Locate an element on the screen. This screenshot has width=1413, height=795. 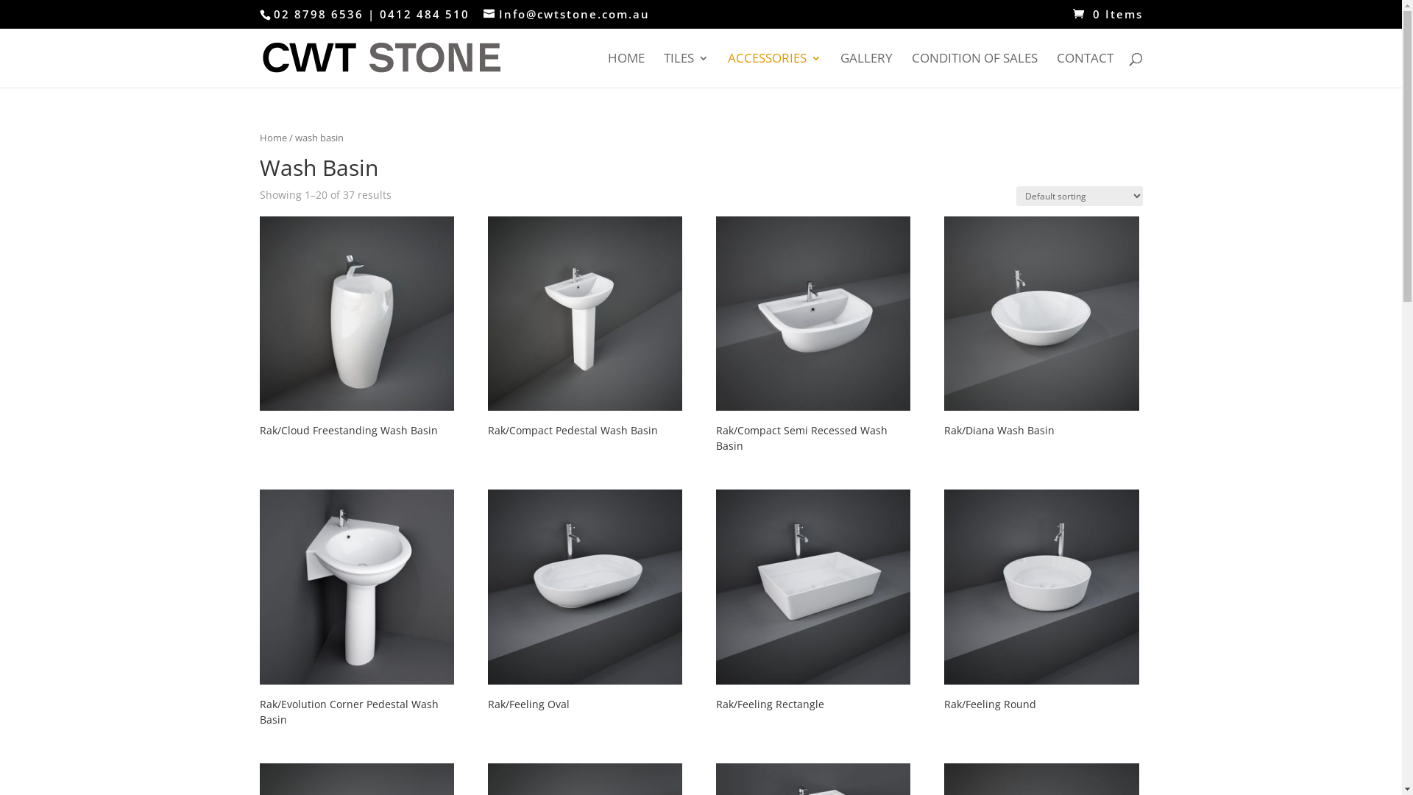
Rak/Compact Pedestal Wash Basin is located at coordinates (586, 330).